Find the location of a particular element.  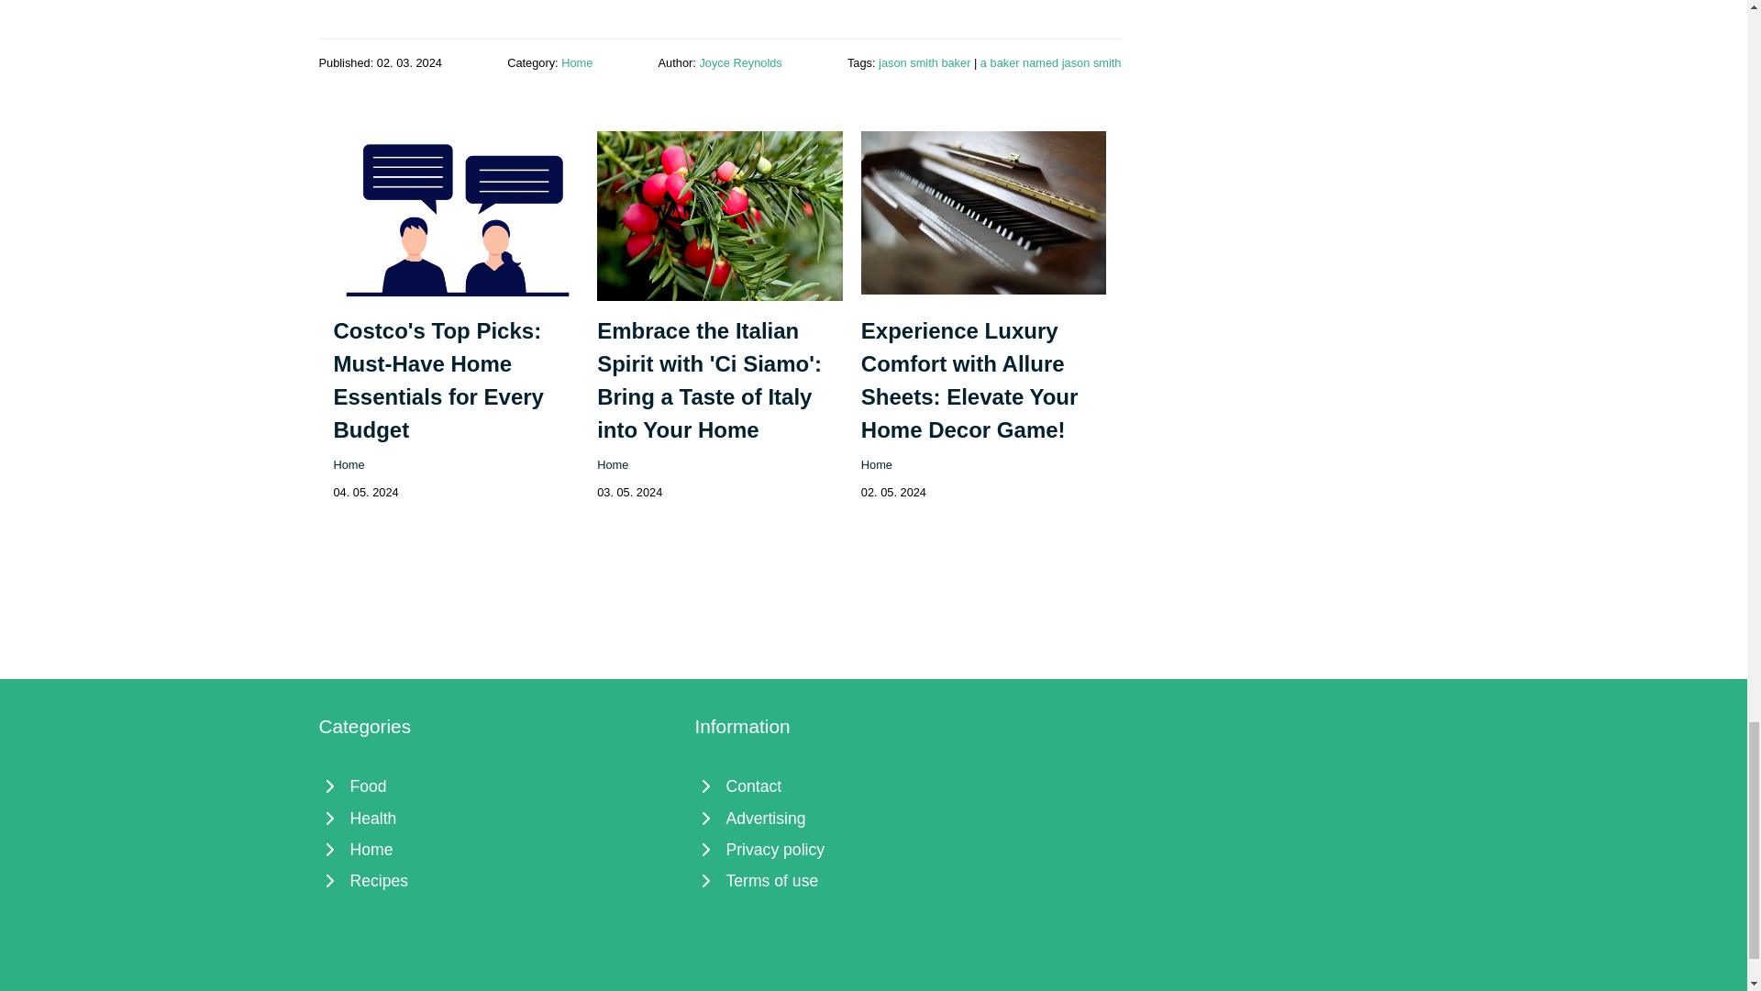

Home is located at coordinates (877, 464).